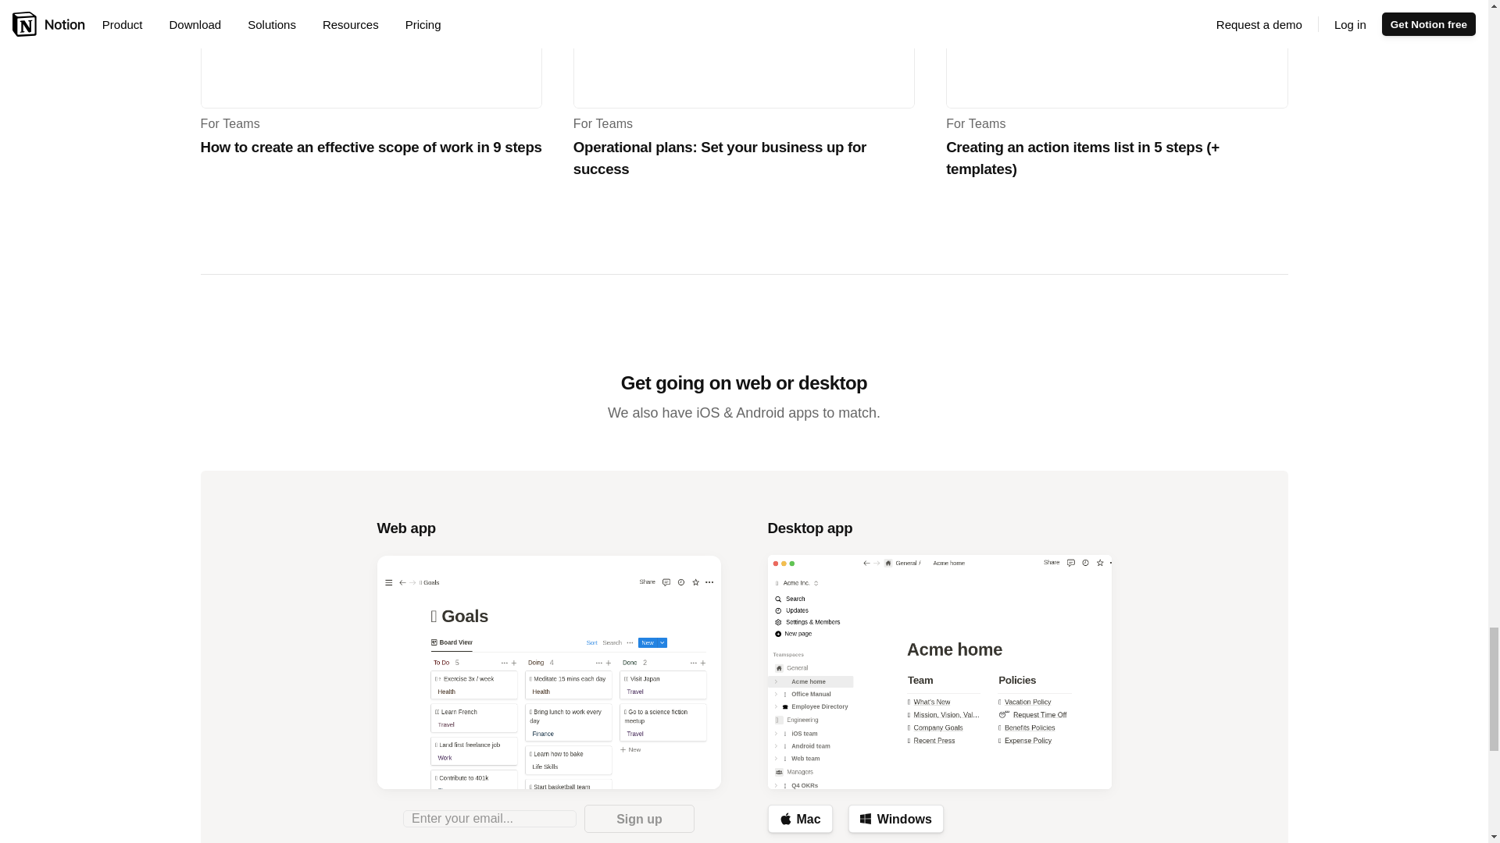 The image size is (1500, 843). I want to click on Operational plans: Set your business up for success, so click(744, 55).